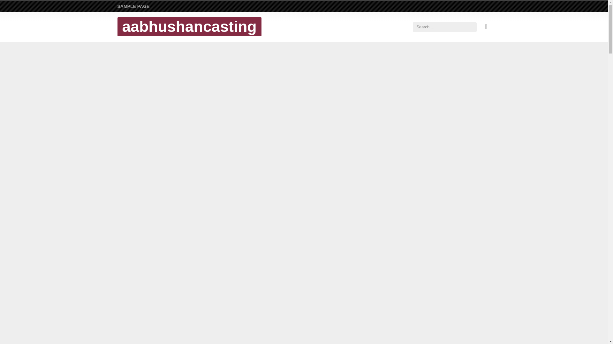 Image resolution: width=613 pixels, height=344 pixels. I want to click on SAMPLE PAGE, so click(133, 6).